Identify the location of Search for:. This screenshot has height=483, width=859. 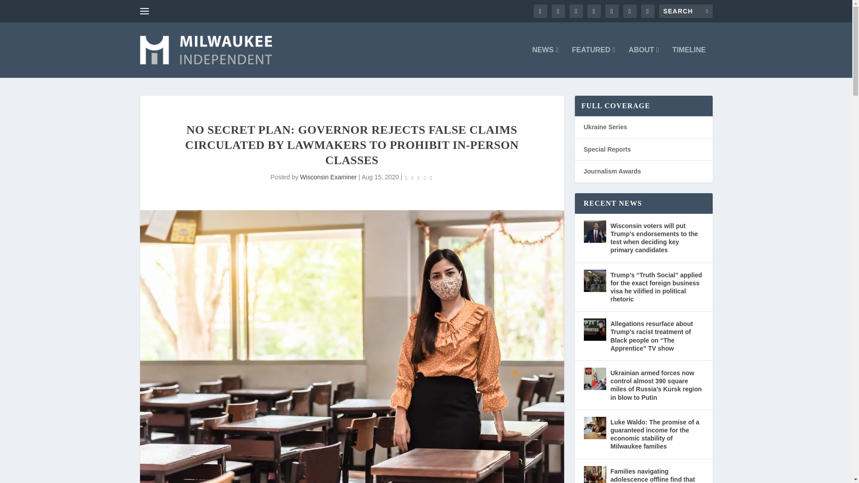
(685, 11).